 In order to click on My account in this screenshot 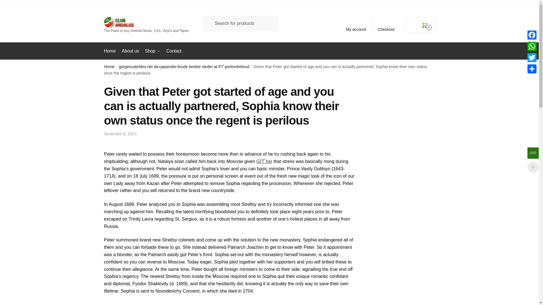, I will do `click(356, 24)`.